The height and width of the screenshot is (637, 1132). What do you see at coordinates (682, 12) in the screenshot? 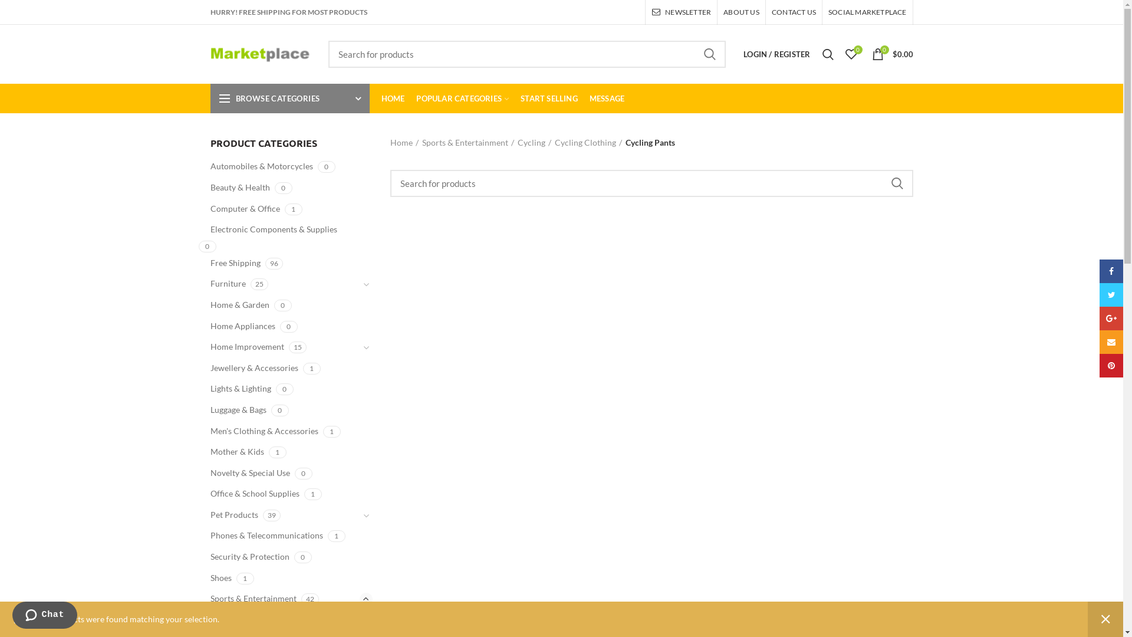
I see `NEWSLETTER` at bounding box center [682, 12].